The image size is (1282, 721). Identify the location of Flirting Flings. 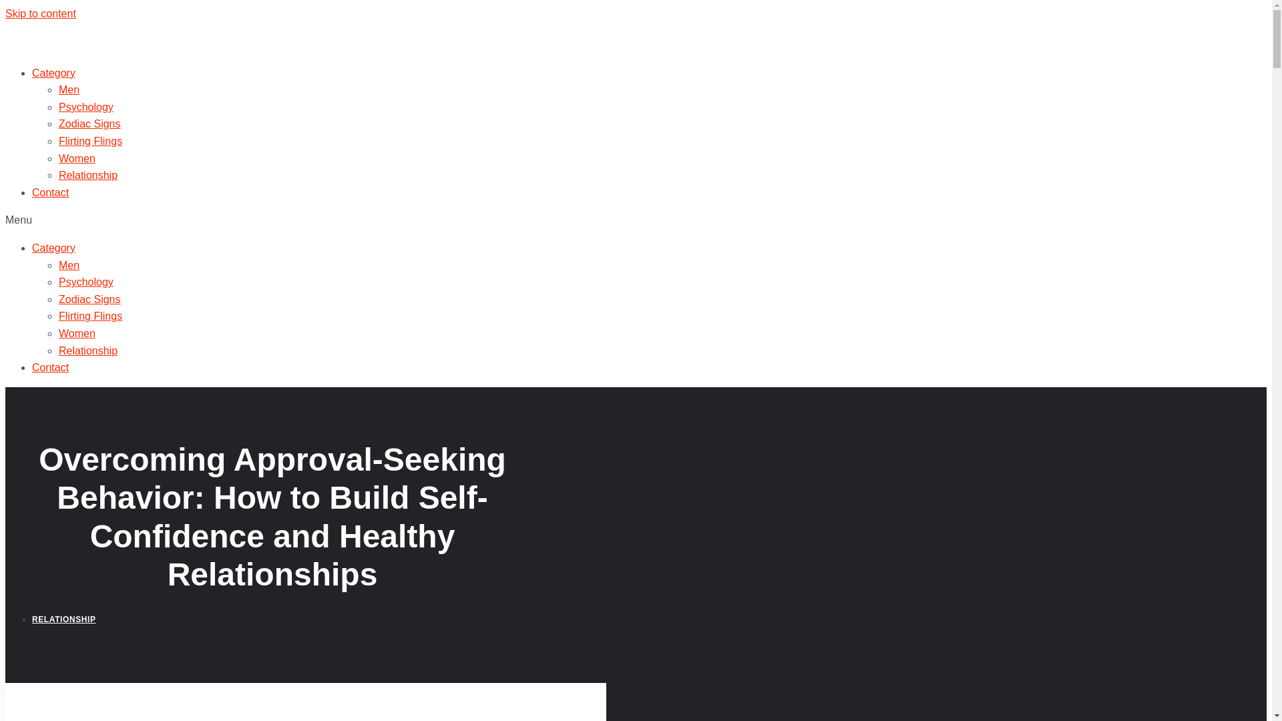
(90, 316).